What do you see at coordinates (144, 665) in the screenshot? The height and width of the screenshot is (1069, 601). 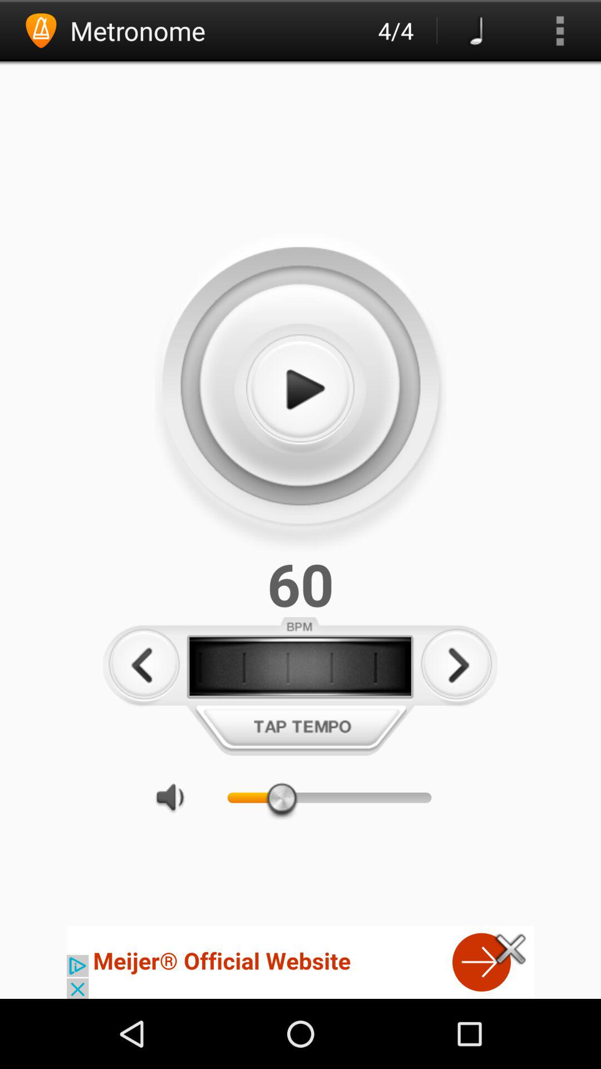 I see `decrease bpm` at bounding box center [144, 665].